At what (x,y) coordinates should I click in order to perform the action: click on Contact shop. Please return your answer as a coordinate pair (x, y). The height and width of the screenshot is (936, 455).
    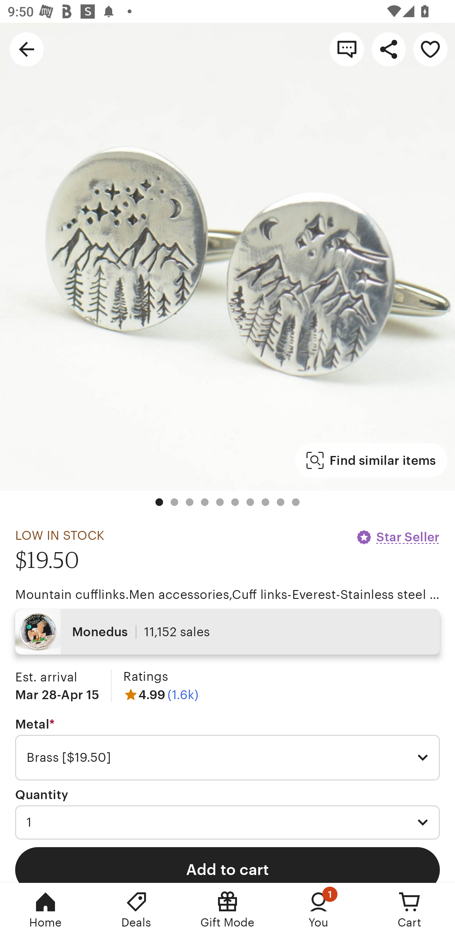
    Looking at the image, I should click on (347, 49).